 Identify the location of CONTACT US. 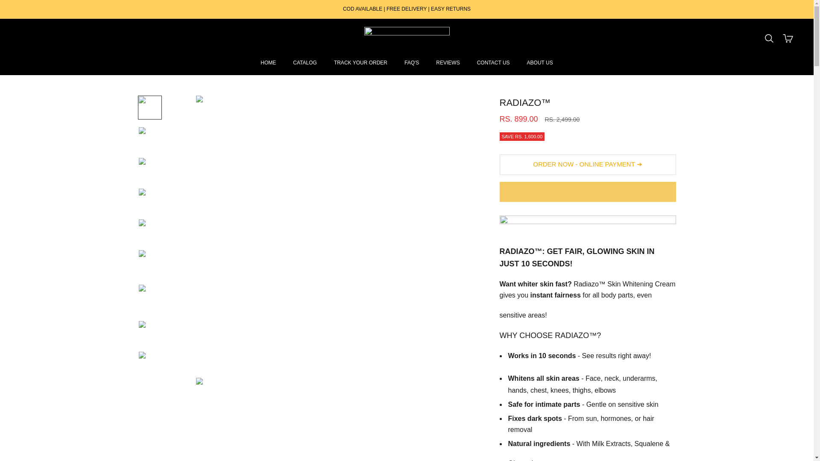
(494, 62).